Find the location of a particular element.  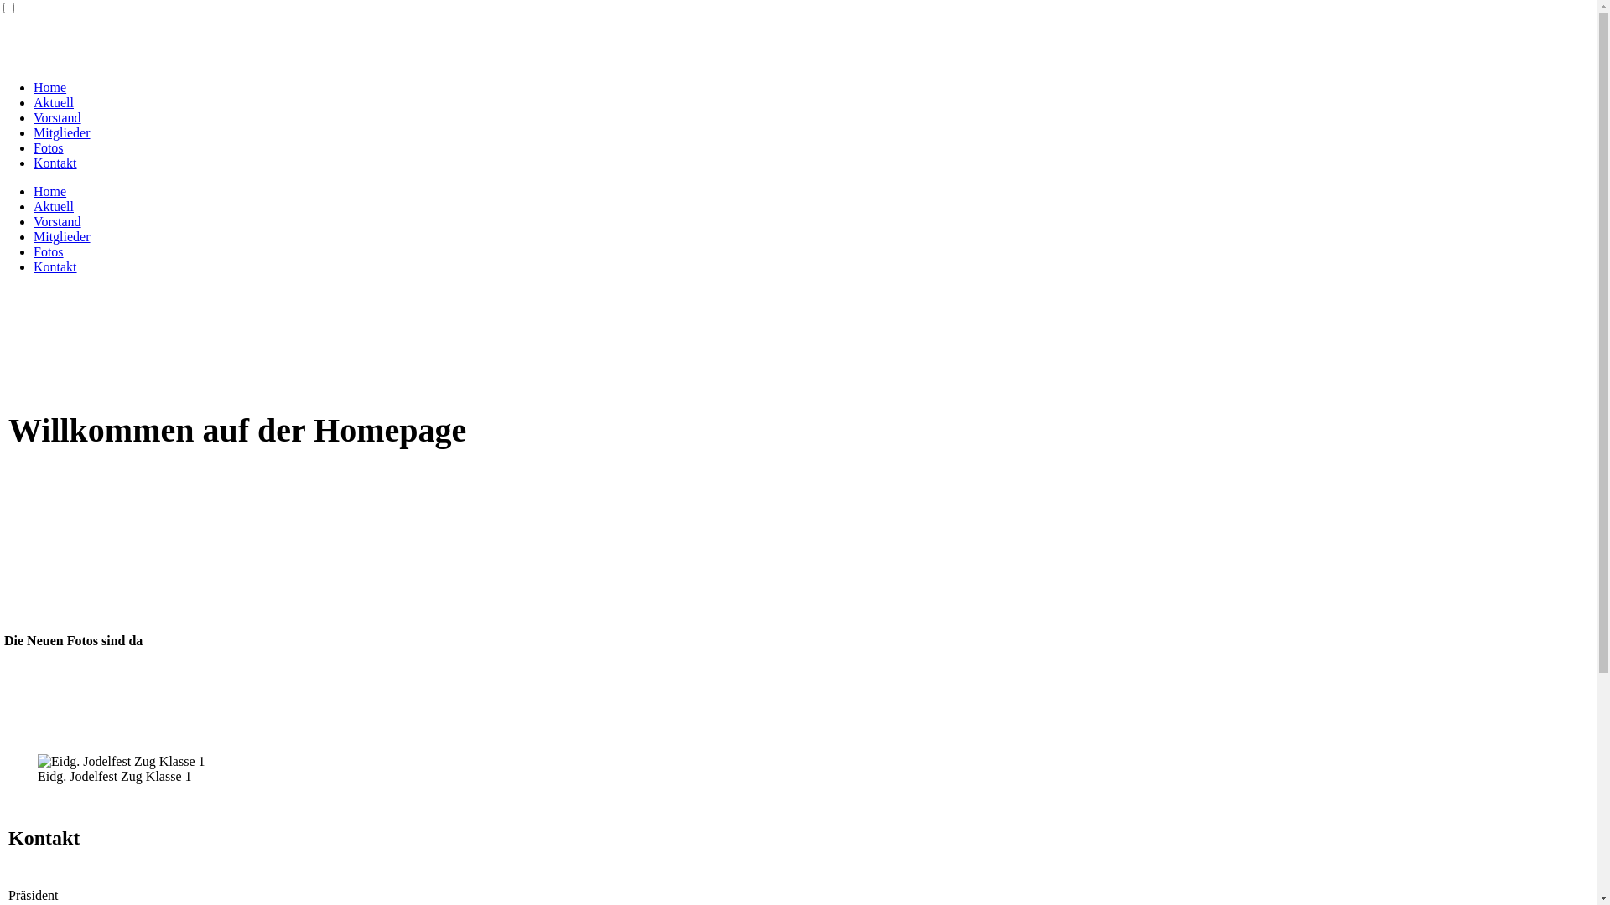

Home is located at coordinates (50, 191).